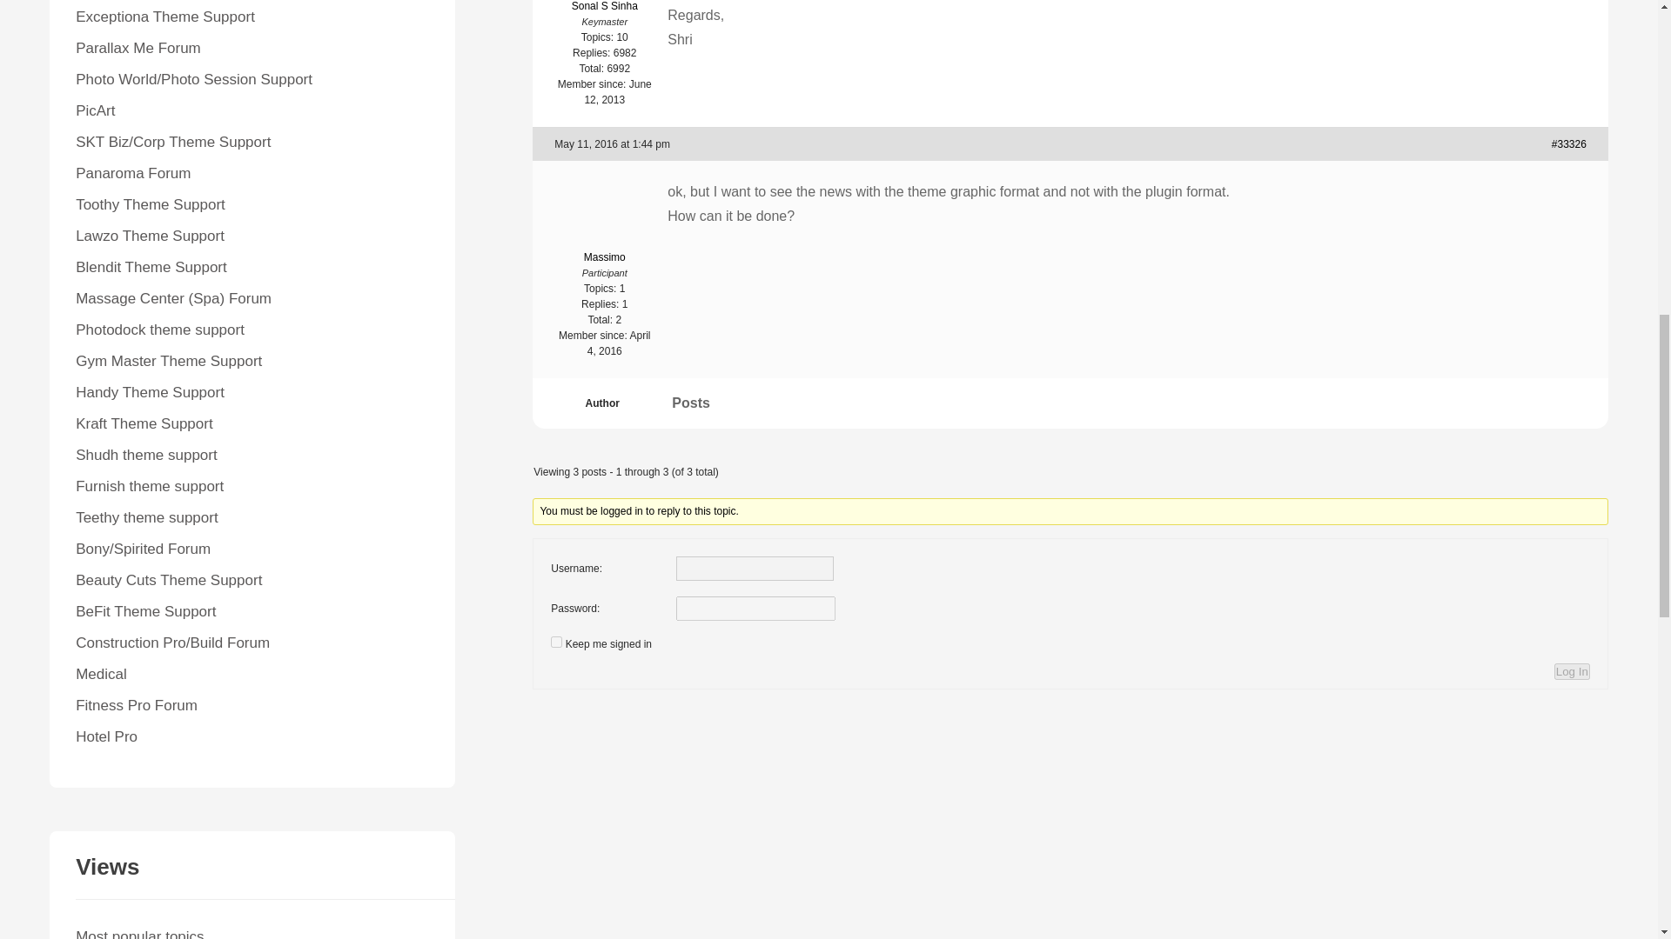 Image resolution: width=1671 pixels, height=939 pixels. What do you see at coordinates (150, 236) in the screenshot?
I see `Lawzo Theme Support` at bounding box center [150, 236].